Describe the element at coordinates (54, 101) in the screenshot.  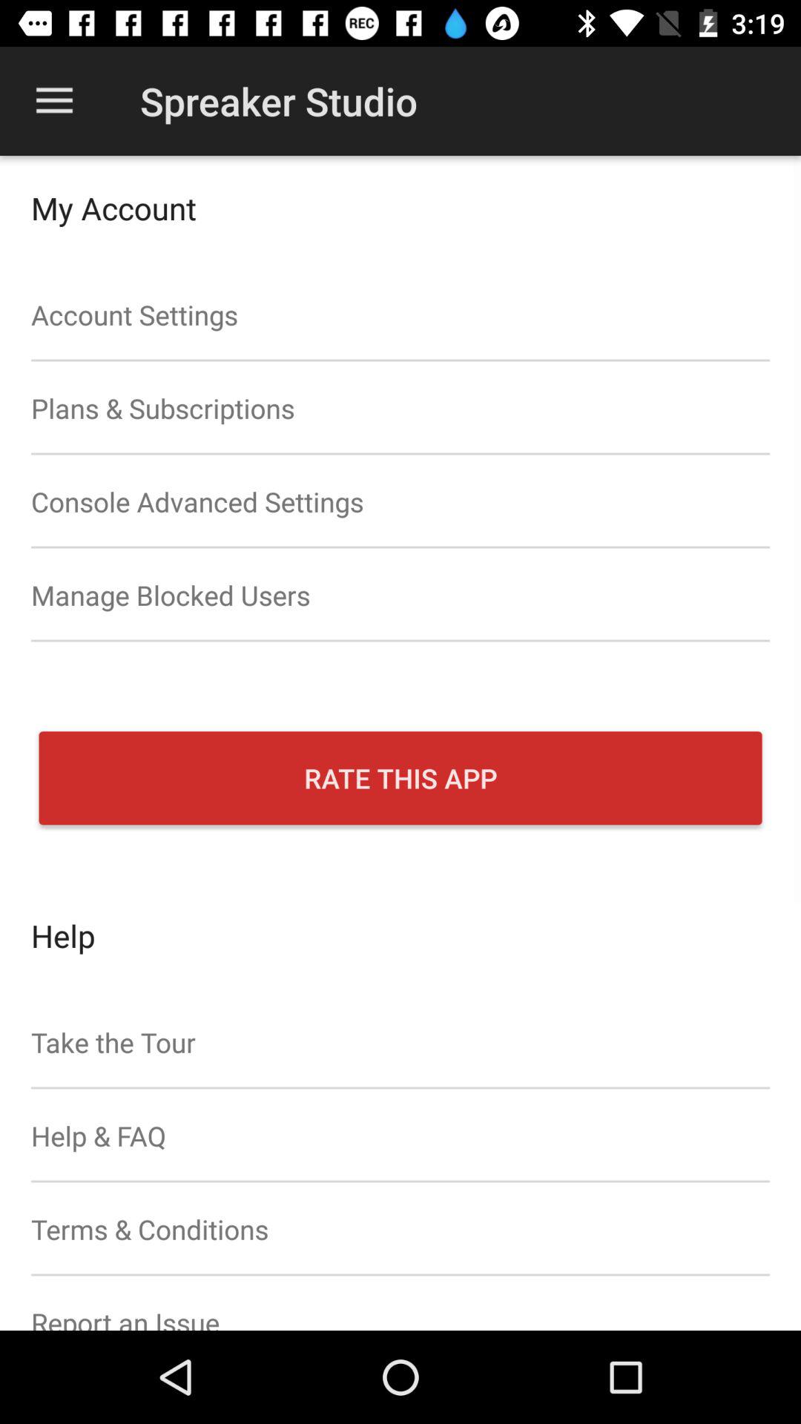
I see `choose item above the my account` at that location.